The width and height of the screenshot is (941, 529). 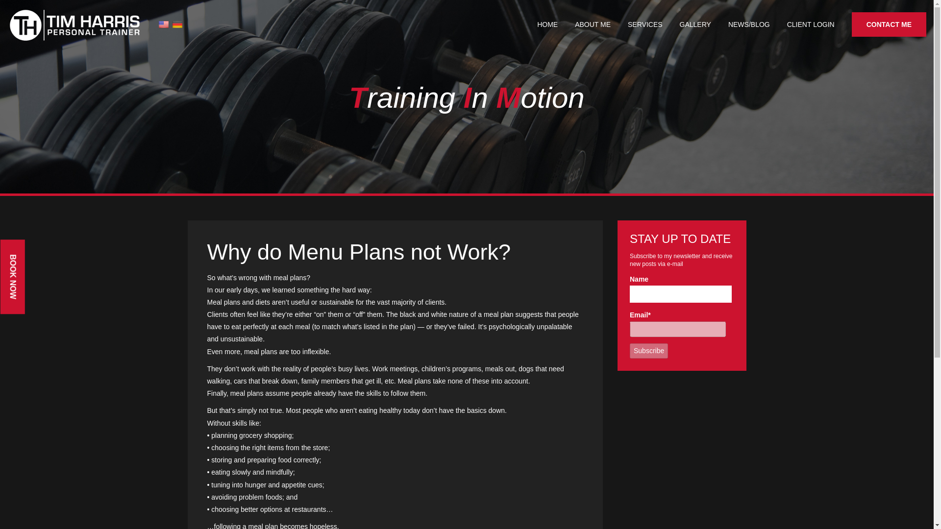 What do you see at coordinates (547, 24) in the screenshot?
I see `HOME` at bounding box center [547, 24].